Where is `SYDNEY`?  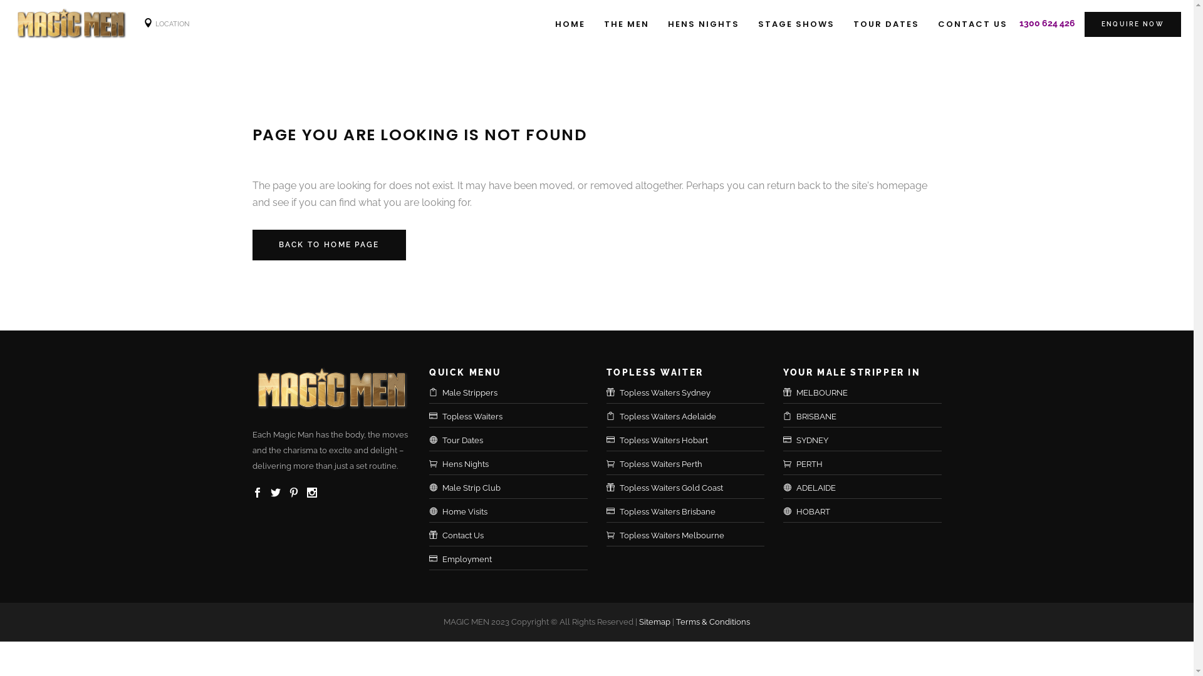 SYDNEY is located at coordinates (869, 441).